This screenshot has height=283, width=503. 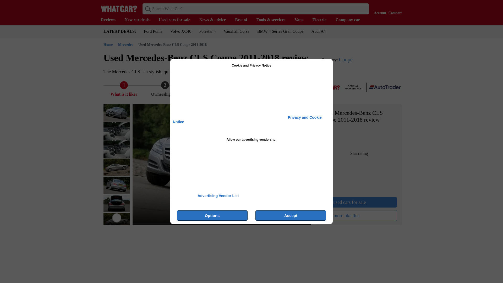 What do you see at coordinates (322, 20) in the screenshot?
I see `Electric` at bounding box center [322, 20].